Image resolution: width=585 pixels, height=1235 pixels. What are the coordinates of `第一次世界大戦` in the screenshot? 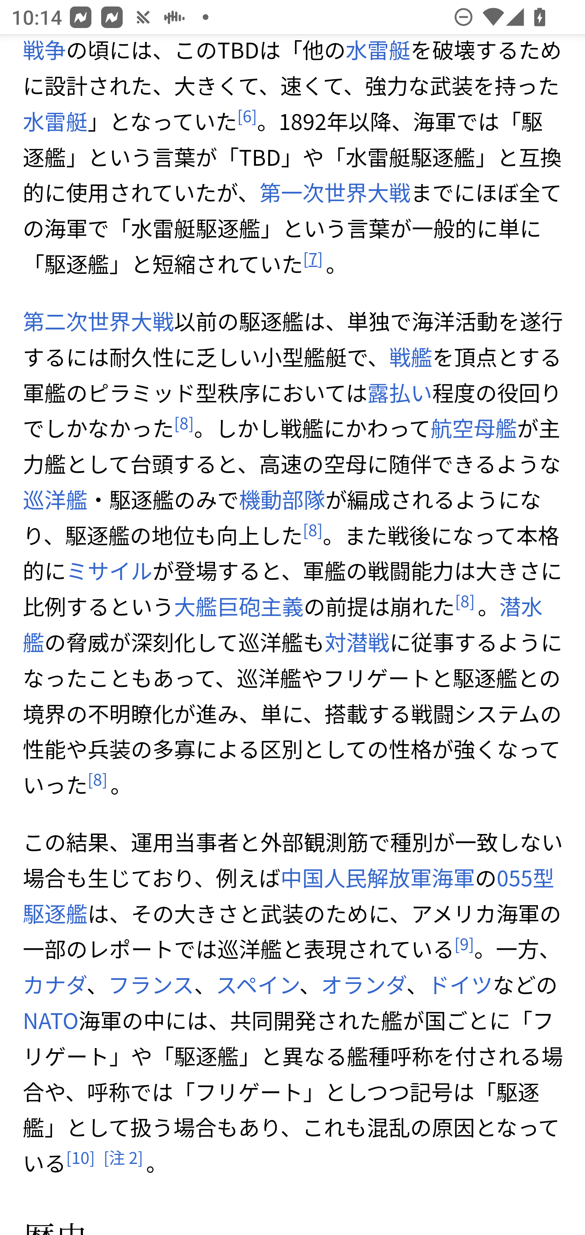 It's located at (334, 193).